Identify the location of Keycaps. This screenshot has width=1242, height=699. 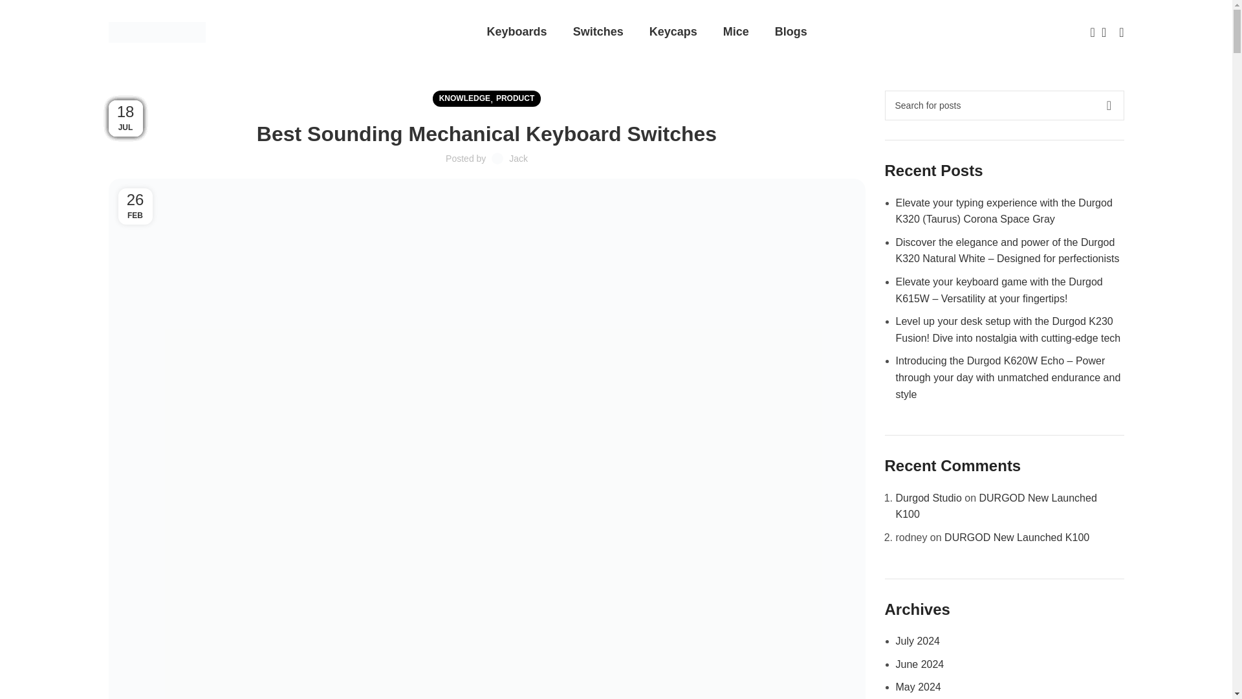
(673, 32).